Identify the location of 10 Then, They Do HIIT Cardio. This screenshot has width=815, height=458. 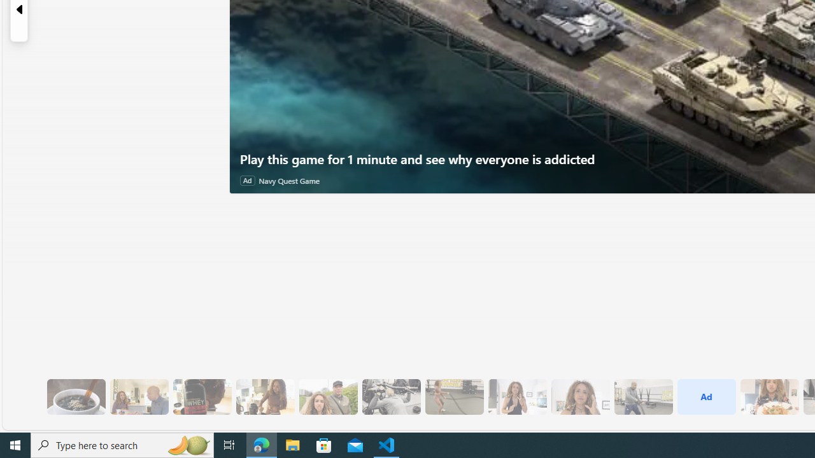
(454, 397).